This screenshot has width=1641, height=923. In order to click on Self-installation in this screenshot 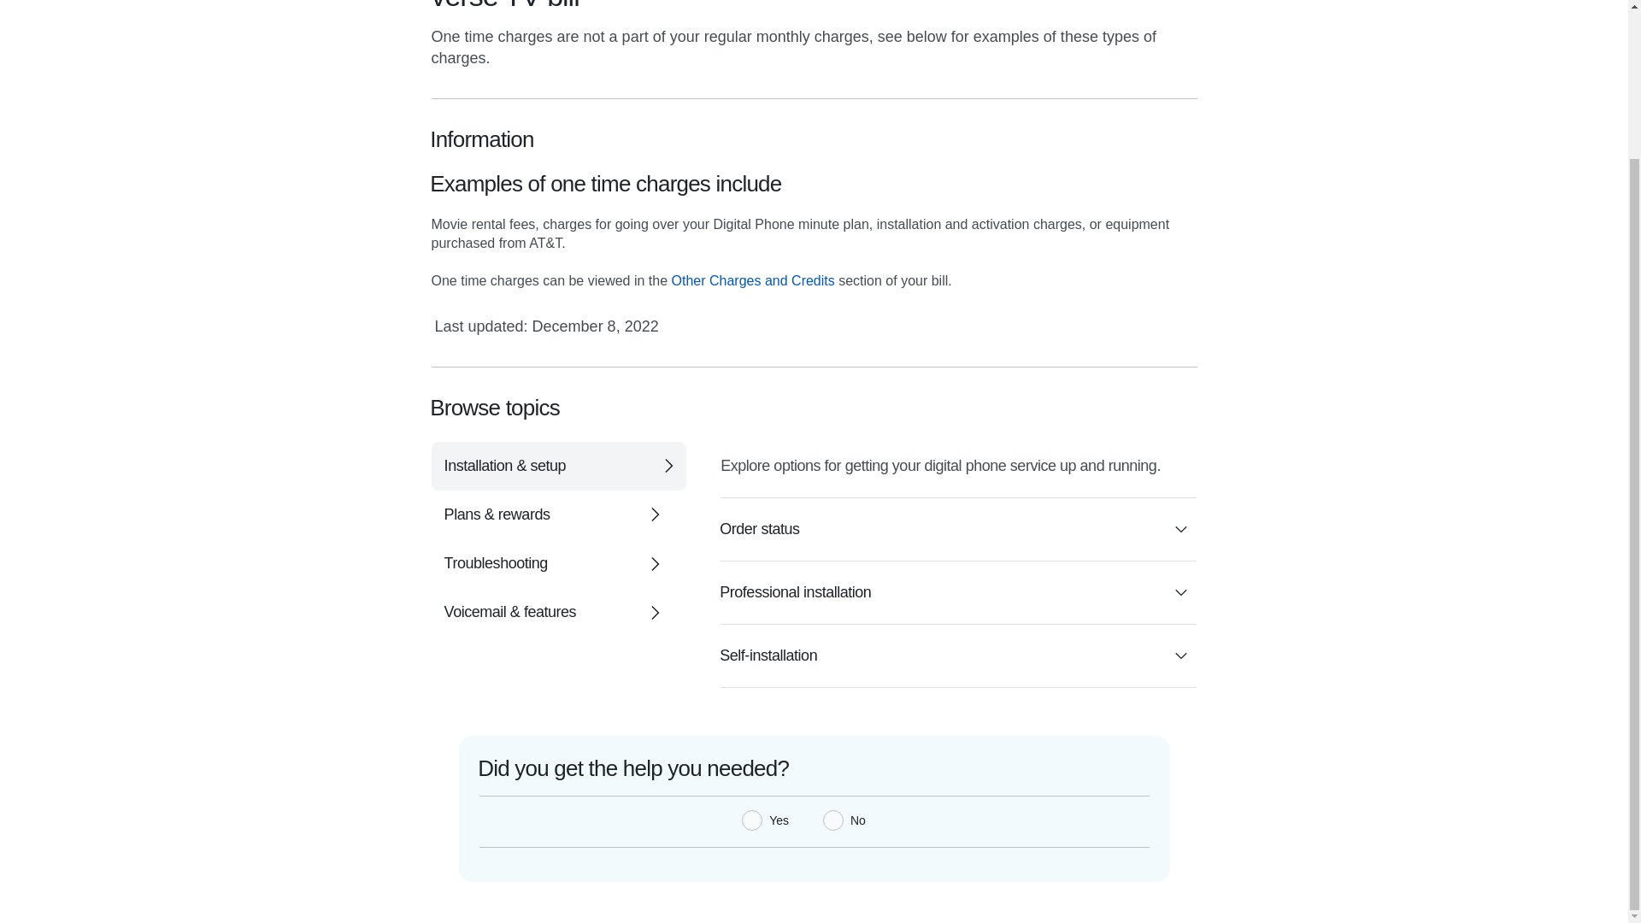, I will do `click(957, 656)`.